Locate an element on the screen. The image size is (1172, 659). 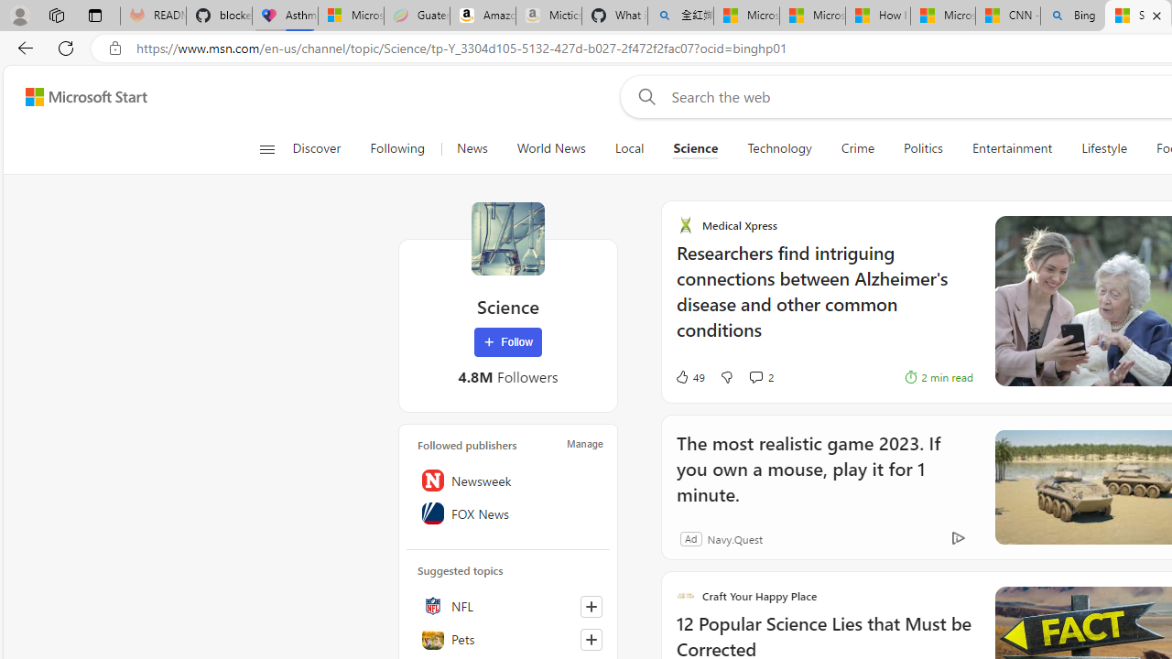
Personal Profile is located at coordinates (19, 15).